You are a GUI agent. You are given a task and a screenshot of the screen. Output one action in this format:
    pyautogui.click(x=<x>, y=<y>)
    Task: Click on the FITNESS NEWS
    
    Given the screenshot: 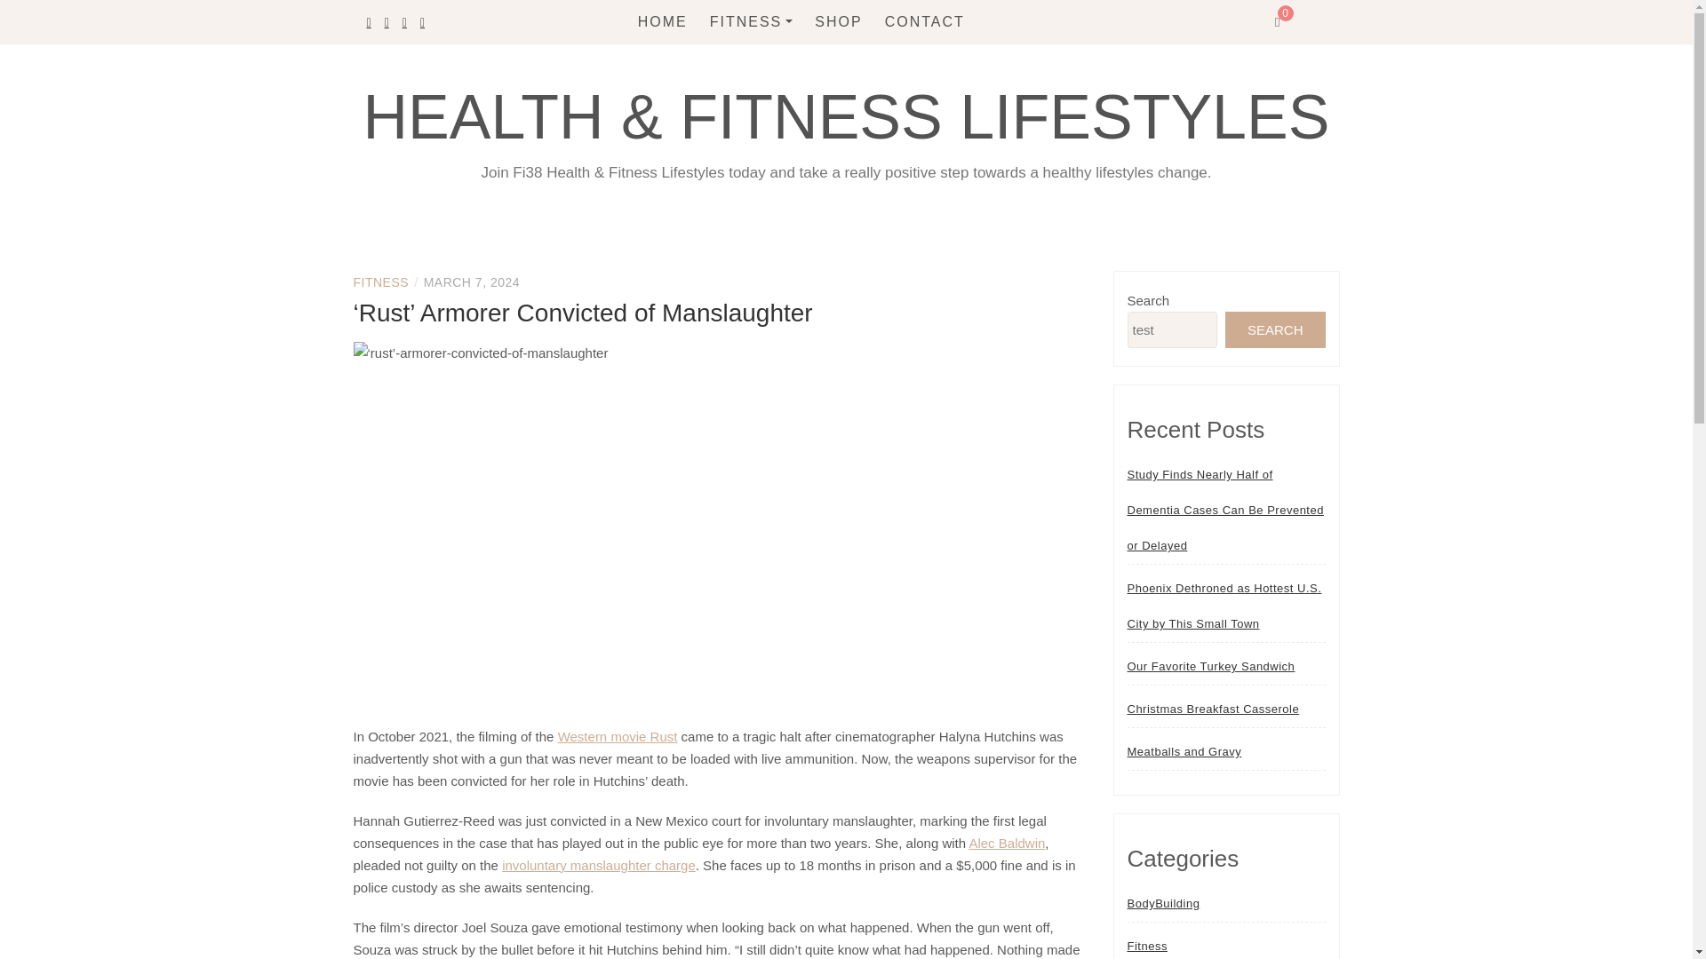 What is the action you would take?
    pyautogui.click(x=807, y=98)
    